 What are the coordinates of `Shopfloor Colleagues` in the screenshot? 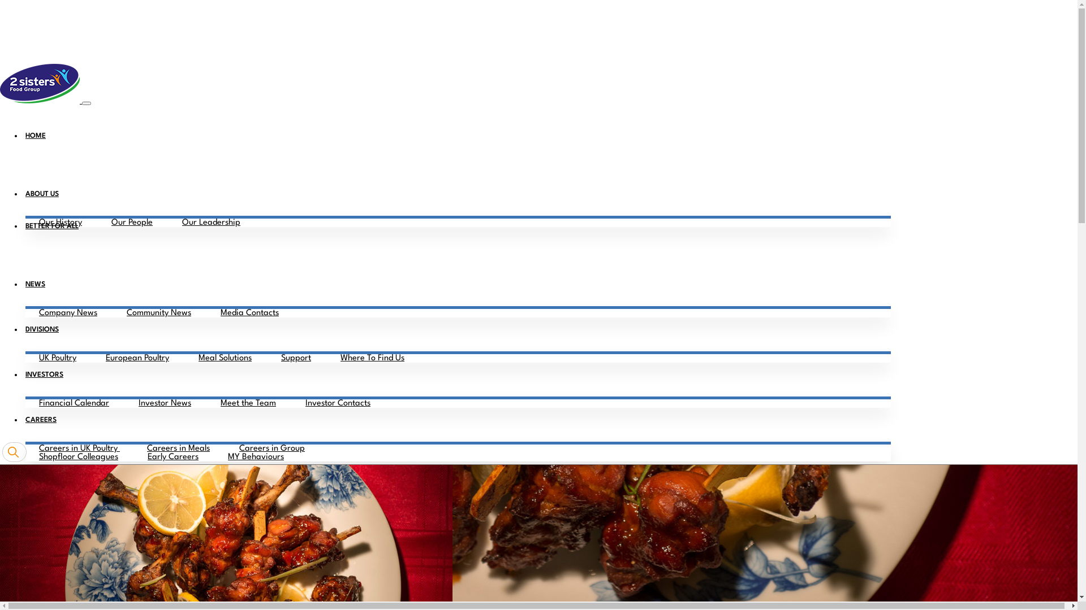 It's located at (79, 457).